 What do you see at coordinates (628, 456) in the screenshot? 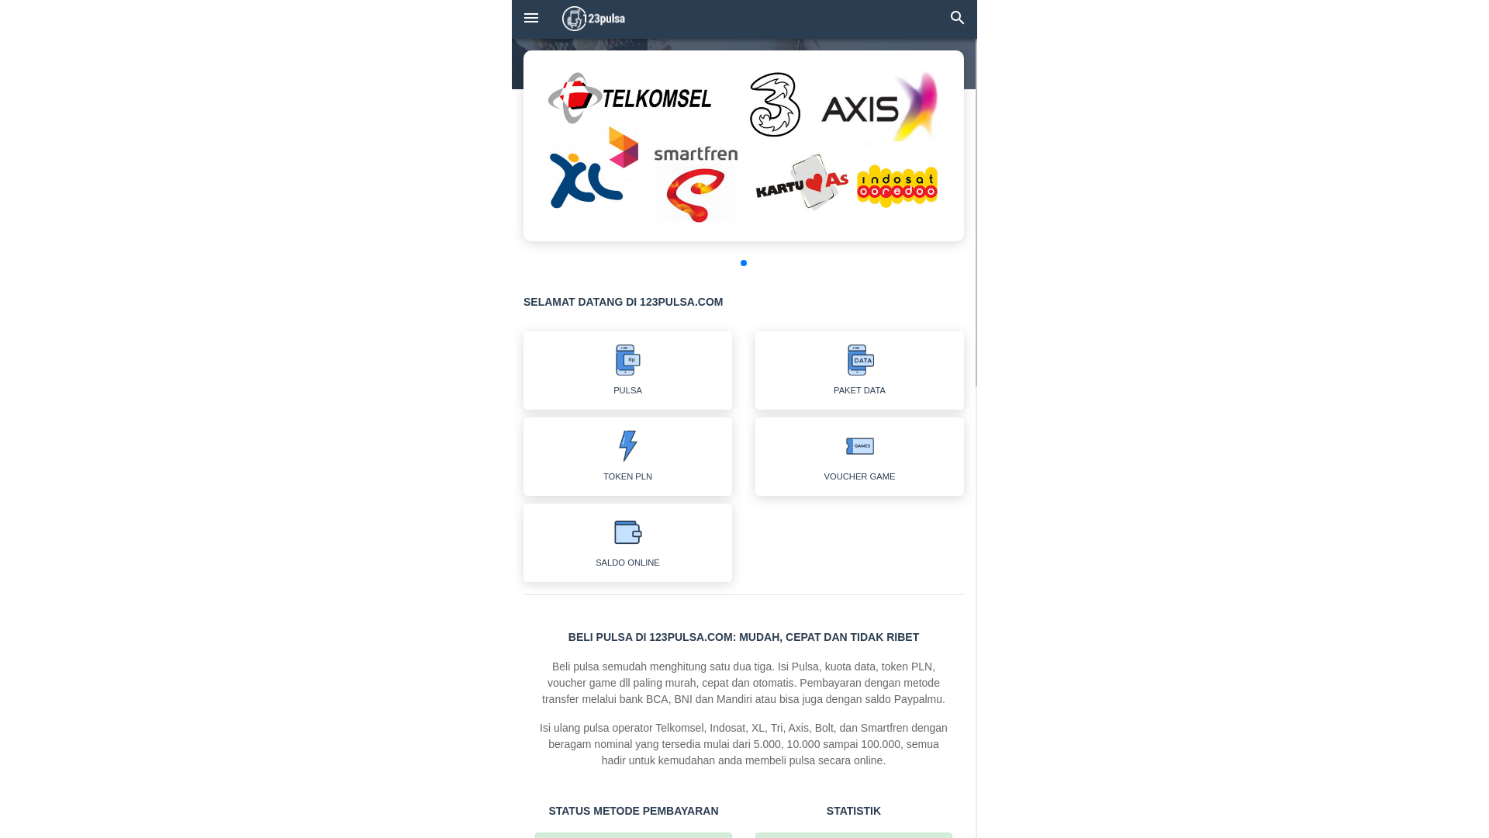
I see `TOKEN PLN` at bounding box center [628, 456].